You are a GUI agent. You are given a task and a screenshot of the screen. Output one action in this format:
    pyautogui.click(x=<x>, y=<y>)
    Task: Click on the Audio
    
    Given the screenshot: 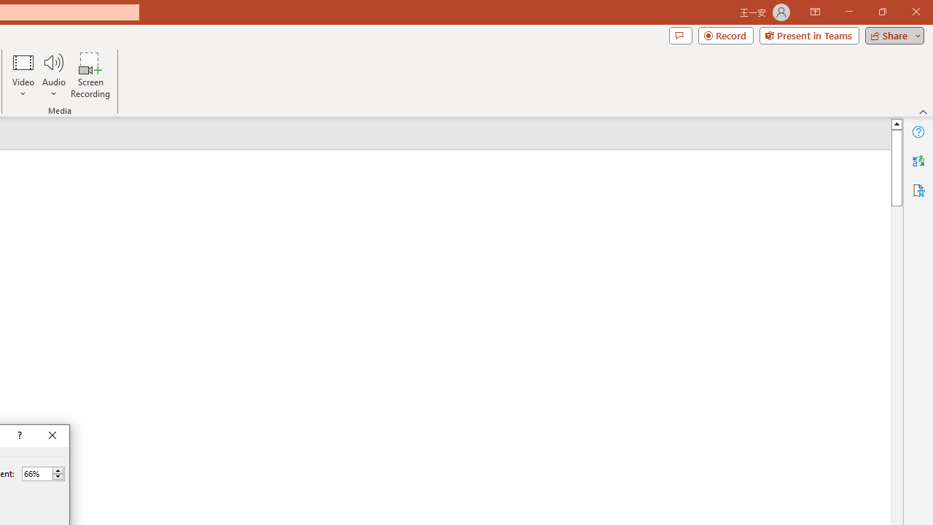 What is the action you would take?
    pyautogui.click(x=53, y=74)
    